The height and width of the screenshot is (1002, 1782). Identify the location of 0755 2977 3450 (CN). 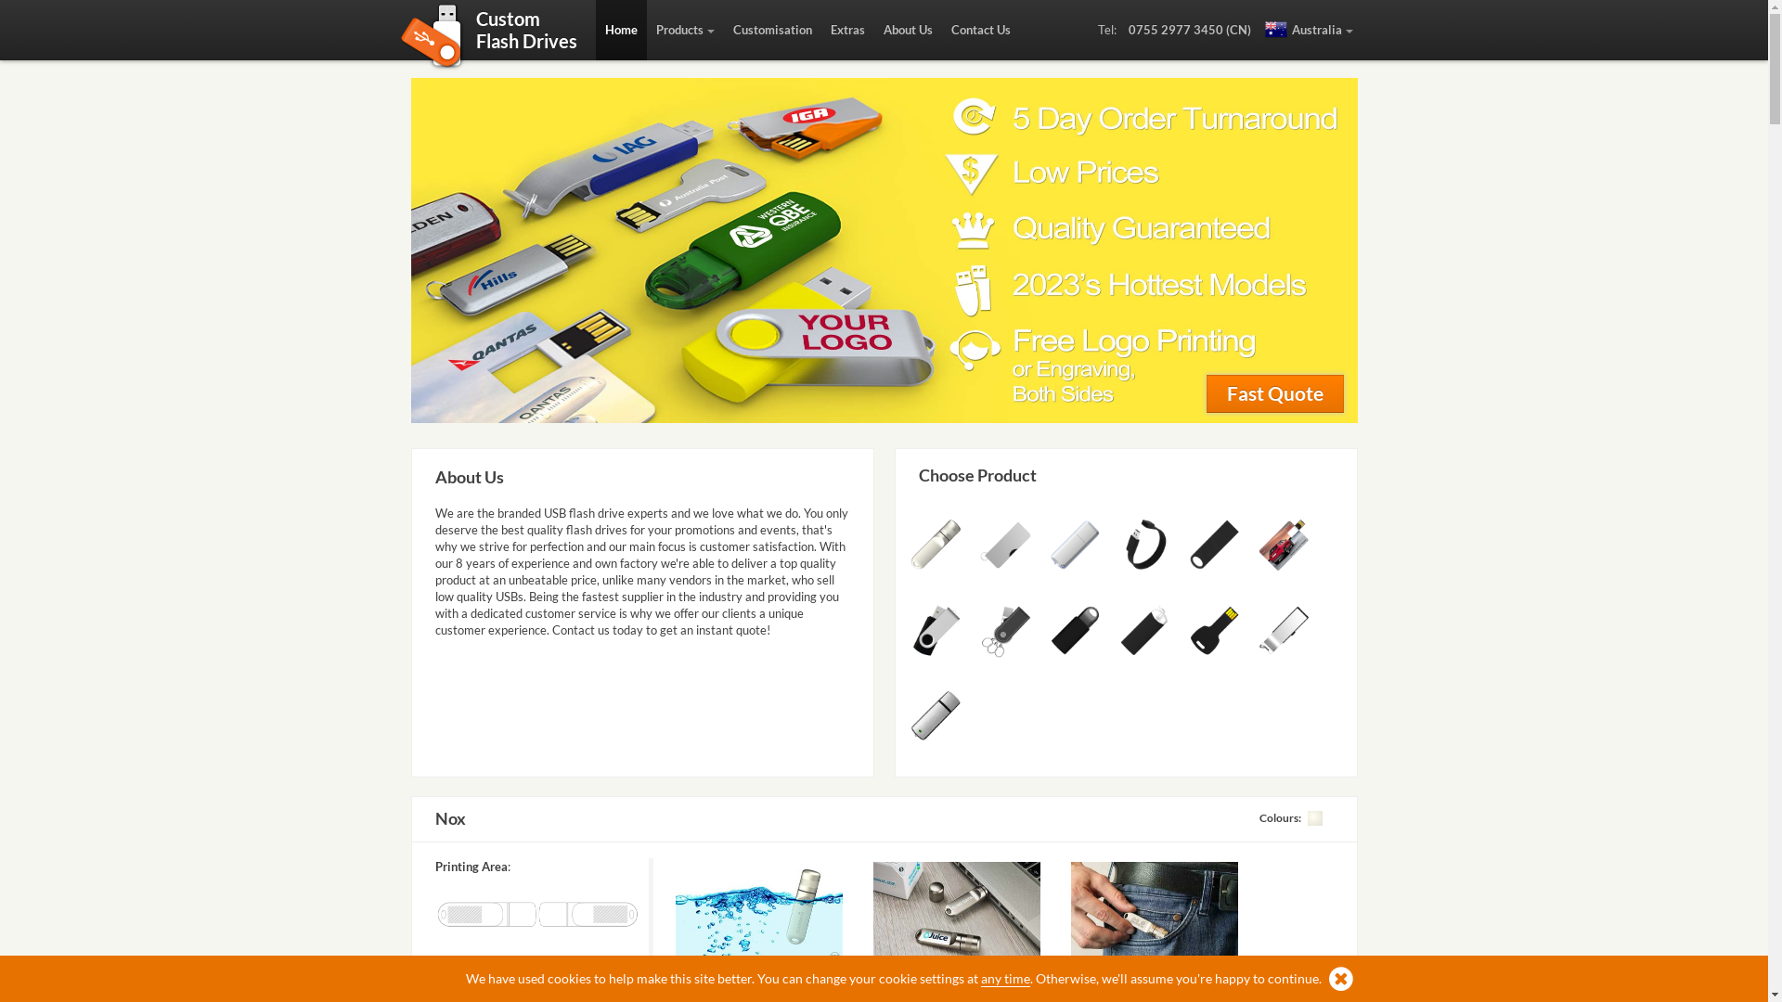
(1190, 30).